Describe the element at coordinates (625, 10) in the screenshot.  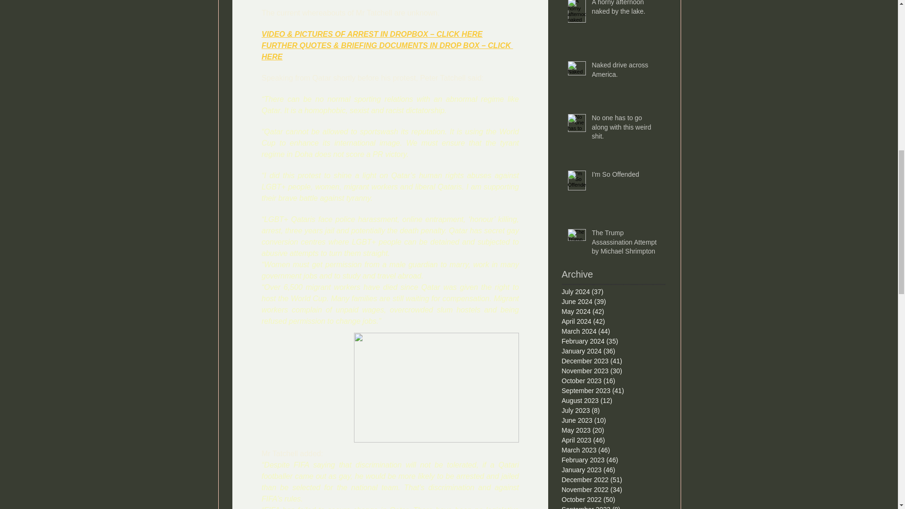
I see `A horny afternoon naked by the lake.` at that location.